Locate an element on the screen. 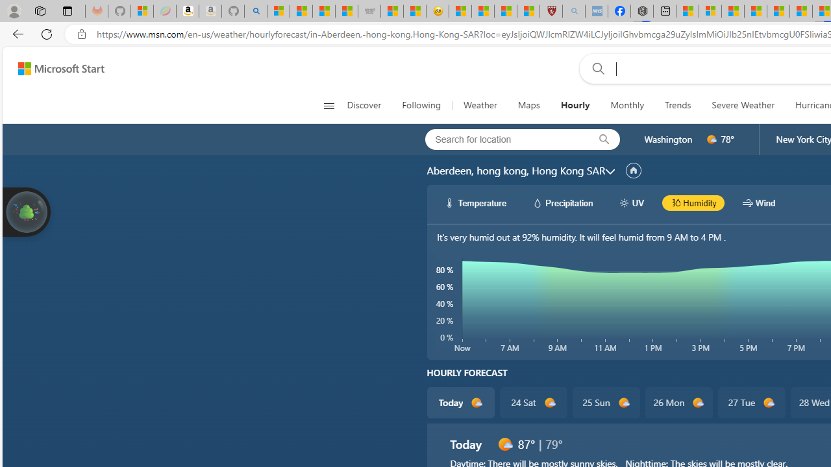  12 Popular Science Lies that Must be Corrected is located at coordinates (528, 12).